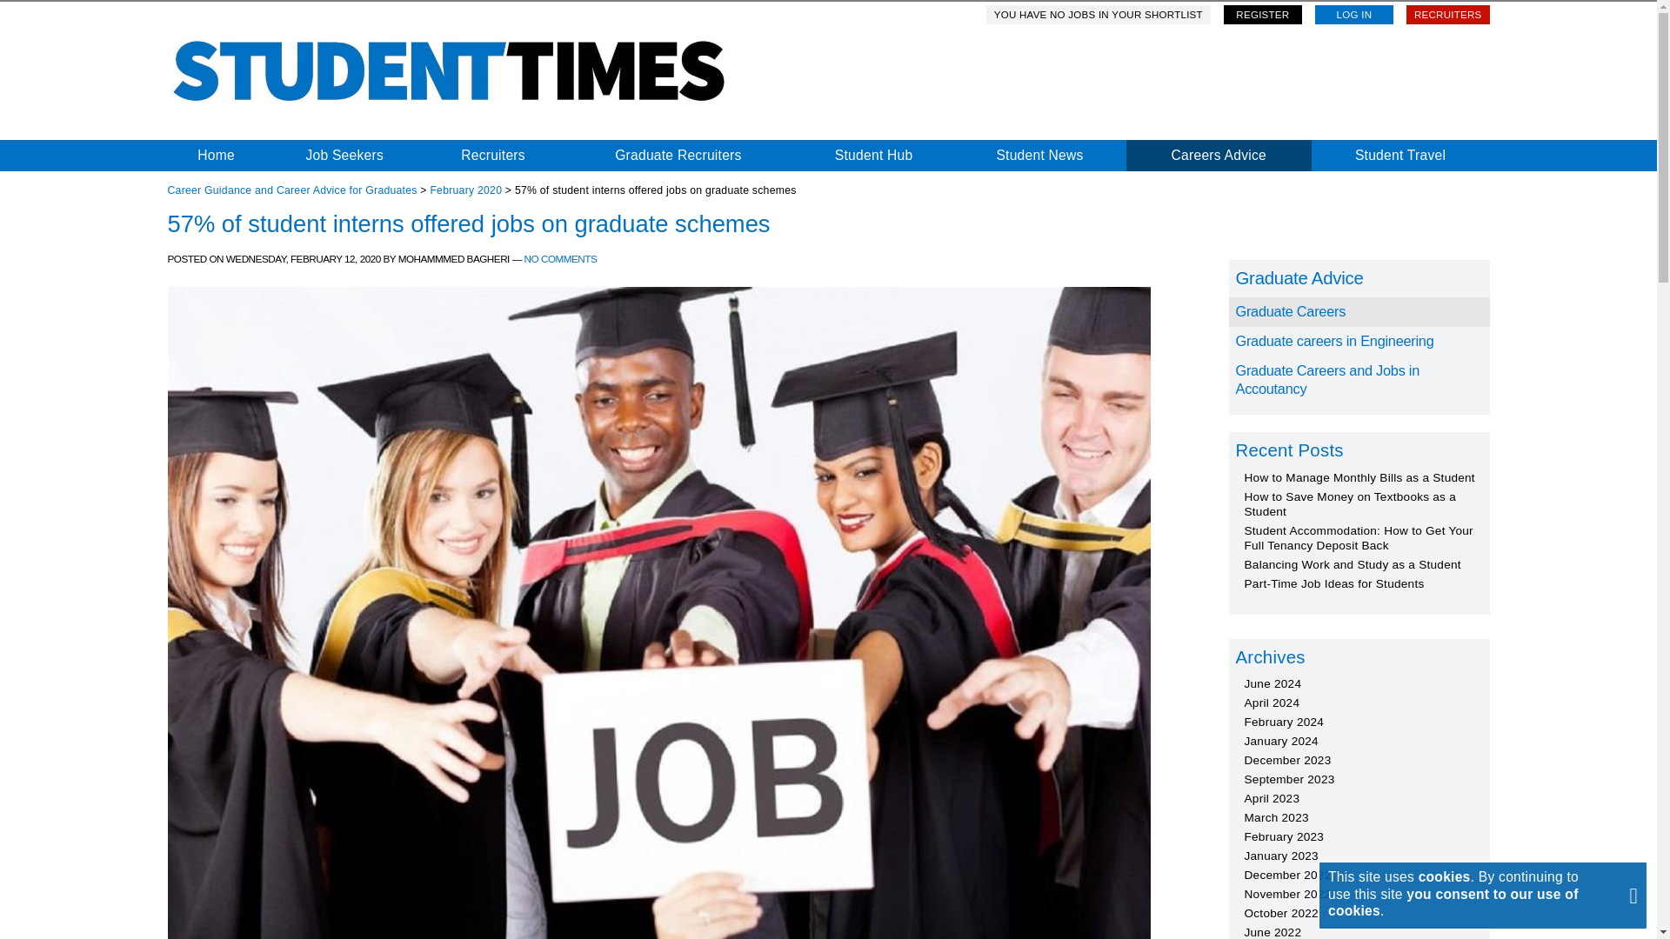  What do you see at coordinates (1352, 563) in the screenshot?
I see `Balancing Work and Study as a Student` at bounding box center [1352, 563].